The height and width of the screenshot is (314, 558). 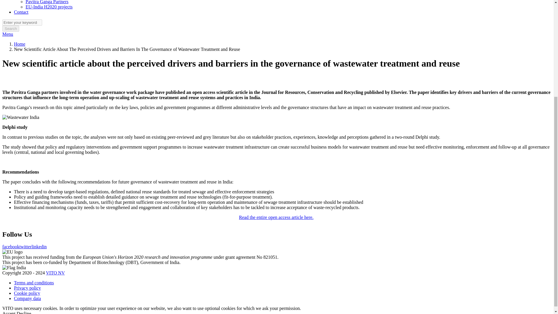 I want to click on facebook, so click(x=11, y=247).